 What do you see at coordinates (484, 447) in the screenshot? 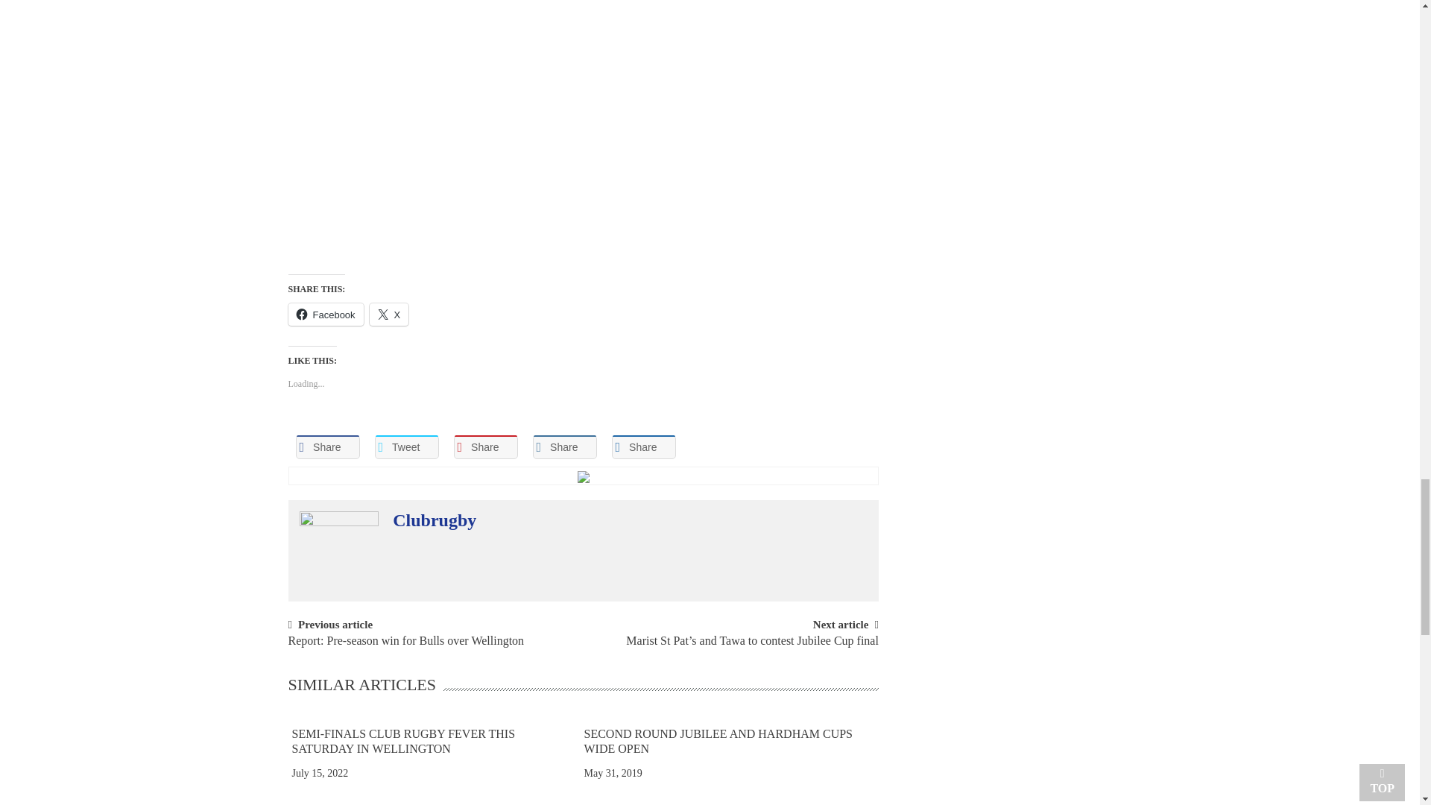
I see `Share on Pinterest` at bounding box center [484, 447].